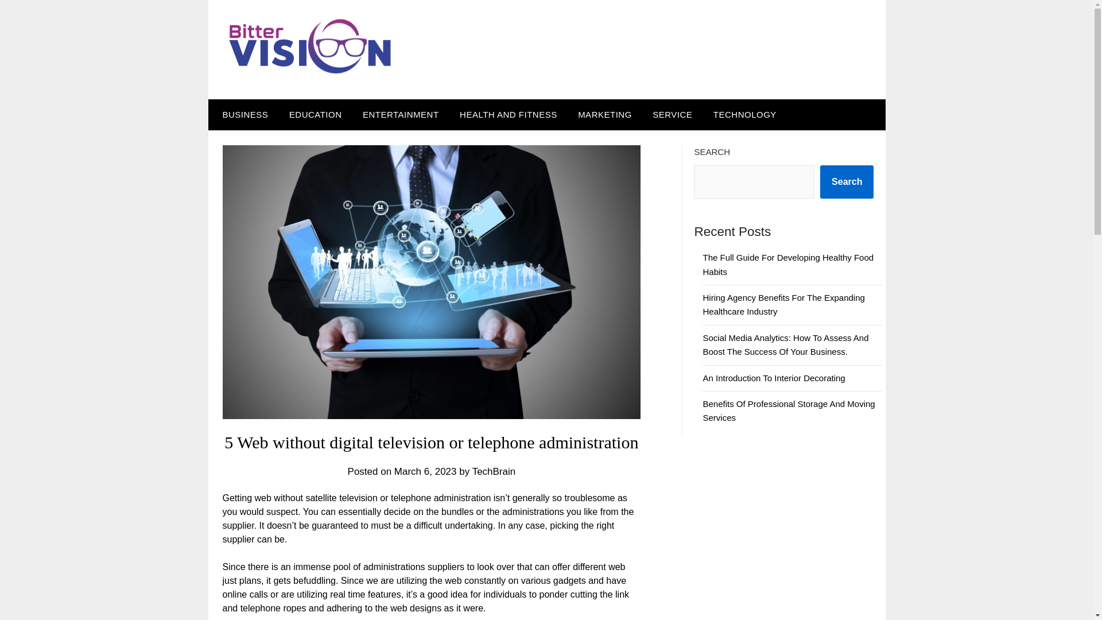 The height and width of the screenshot is (620, 1102). I want to click on EDUCATION, so click(316, 114).